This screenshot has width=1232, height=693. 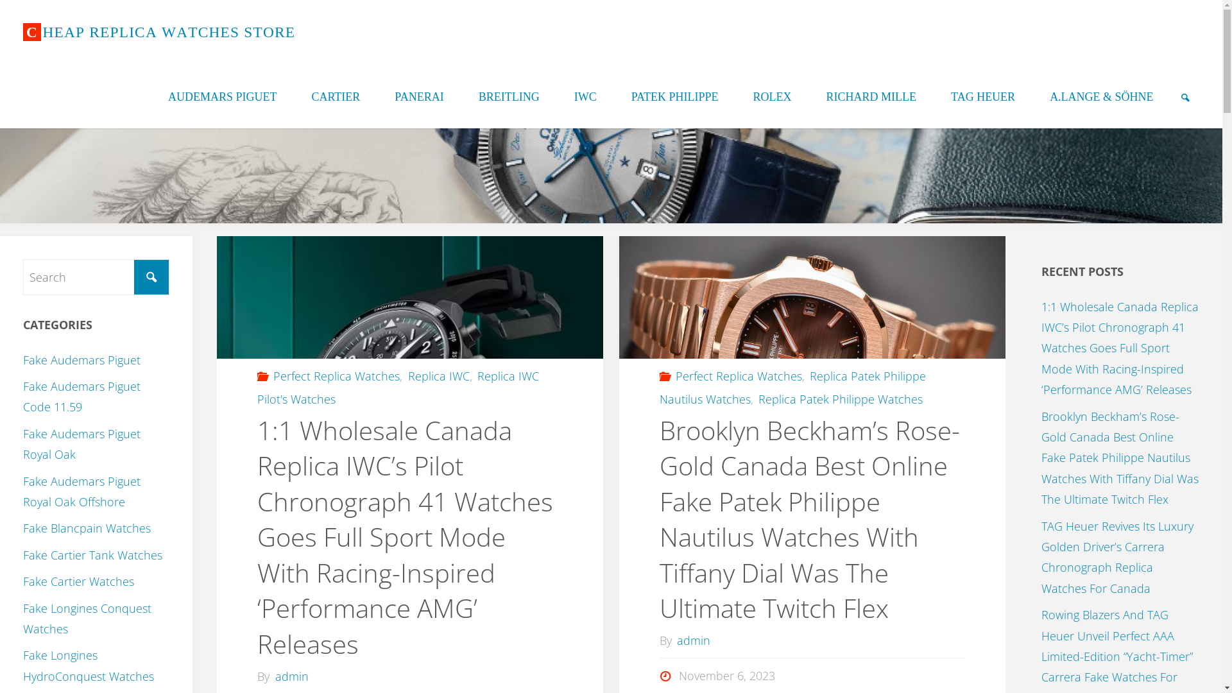 I want to click on Fake Cartier Tank Watches, so click(x=92, y=555).